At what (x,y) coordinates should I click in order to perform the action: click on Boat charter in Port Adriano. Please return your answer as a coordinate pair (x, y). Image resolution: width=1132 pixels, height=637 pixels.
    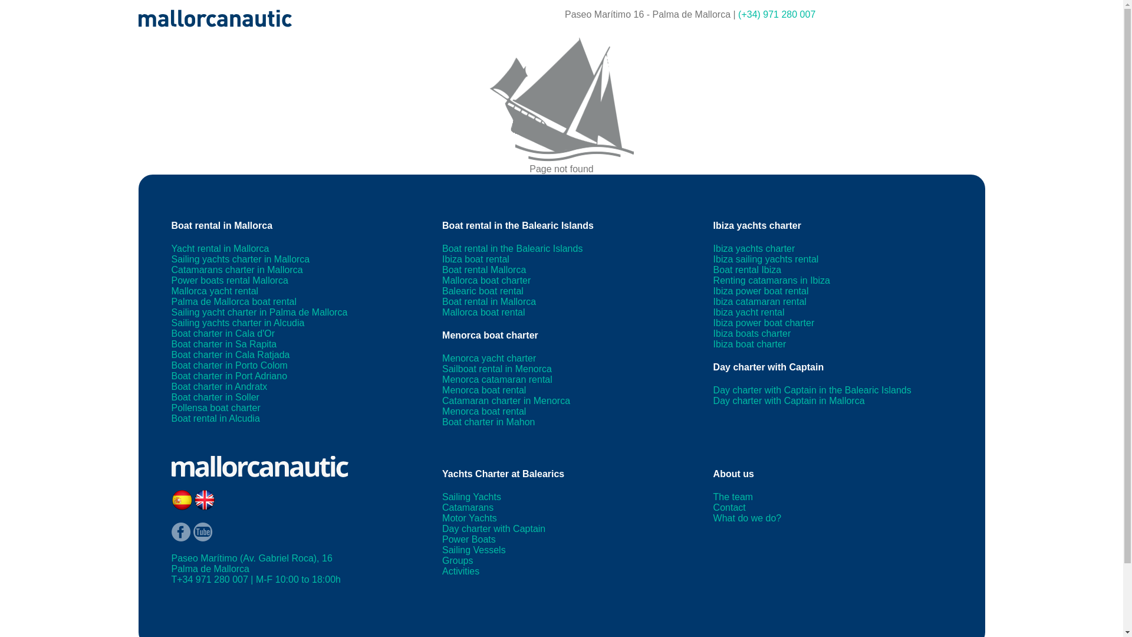
    Looking at the image, I should click on (229, 375).